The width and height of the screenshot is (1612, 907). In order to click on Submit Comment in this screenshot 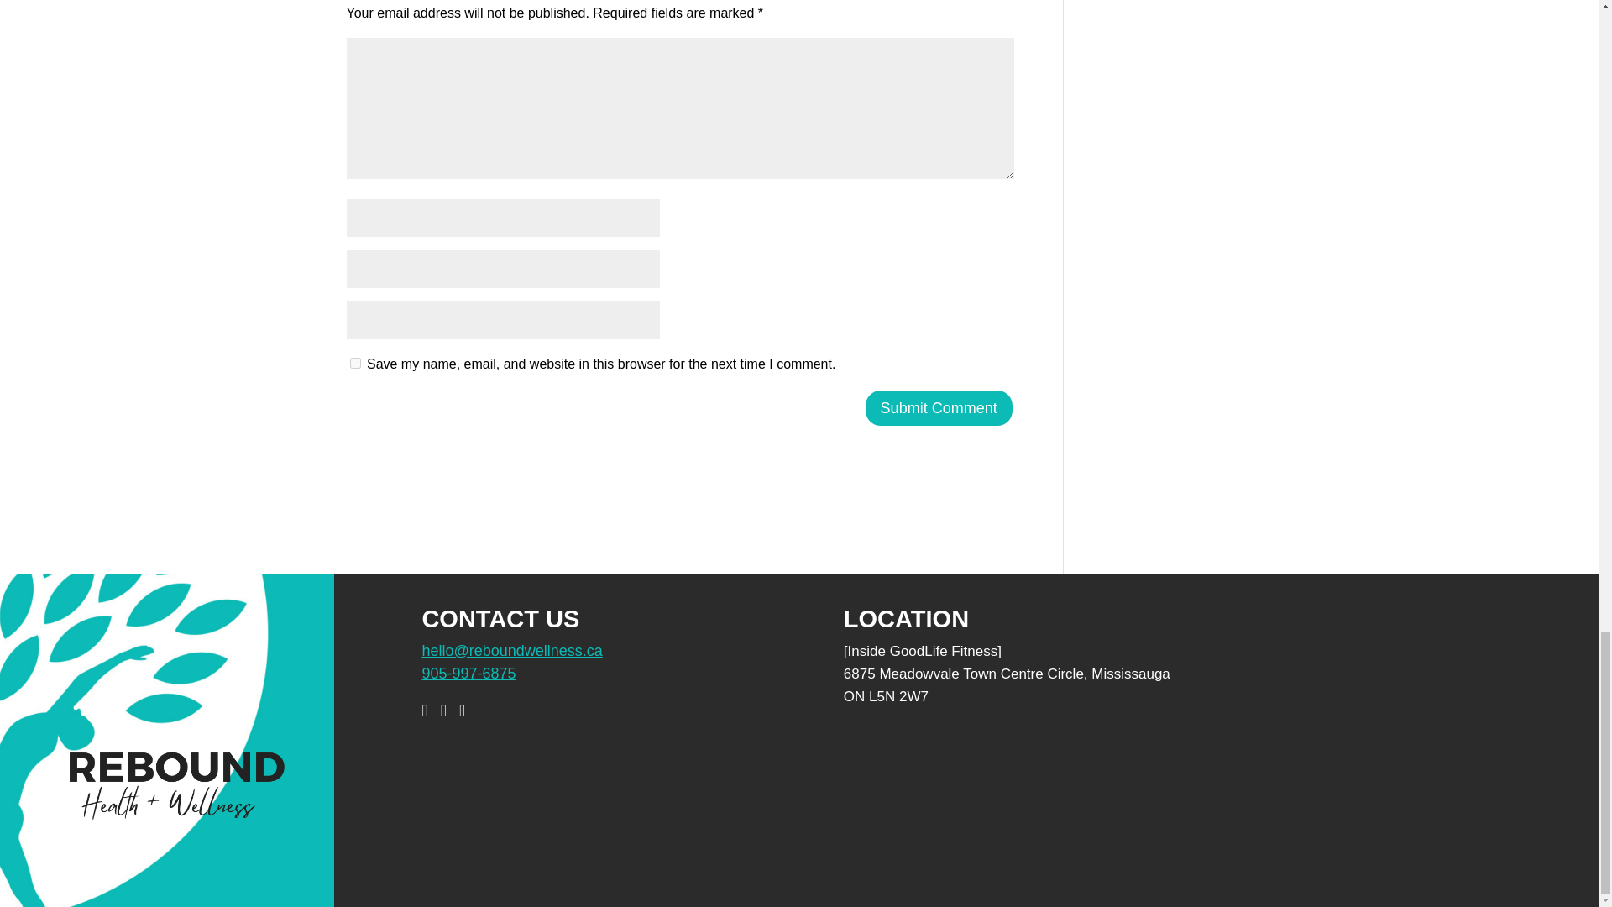, I will do `click(939, 407)`.